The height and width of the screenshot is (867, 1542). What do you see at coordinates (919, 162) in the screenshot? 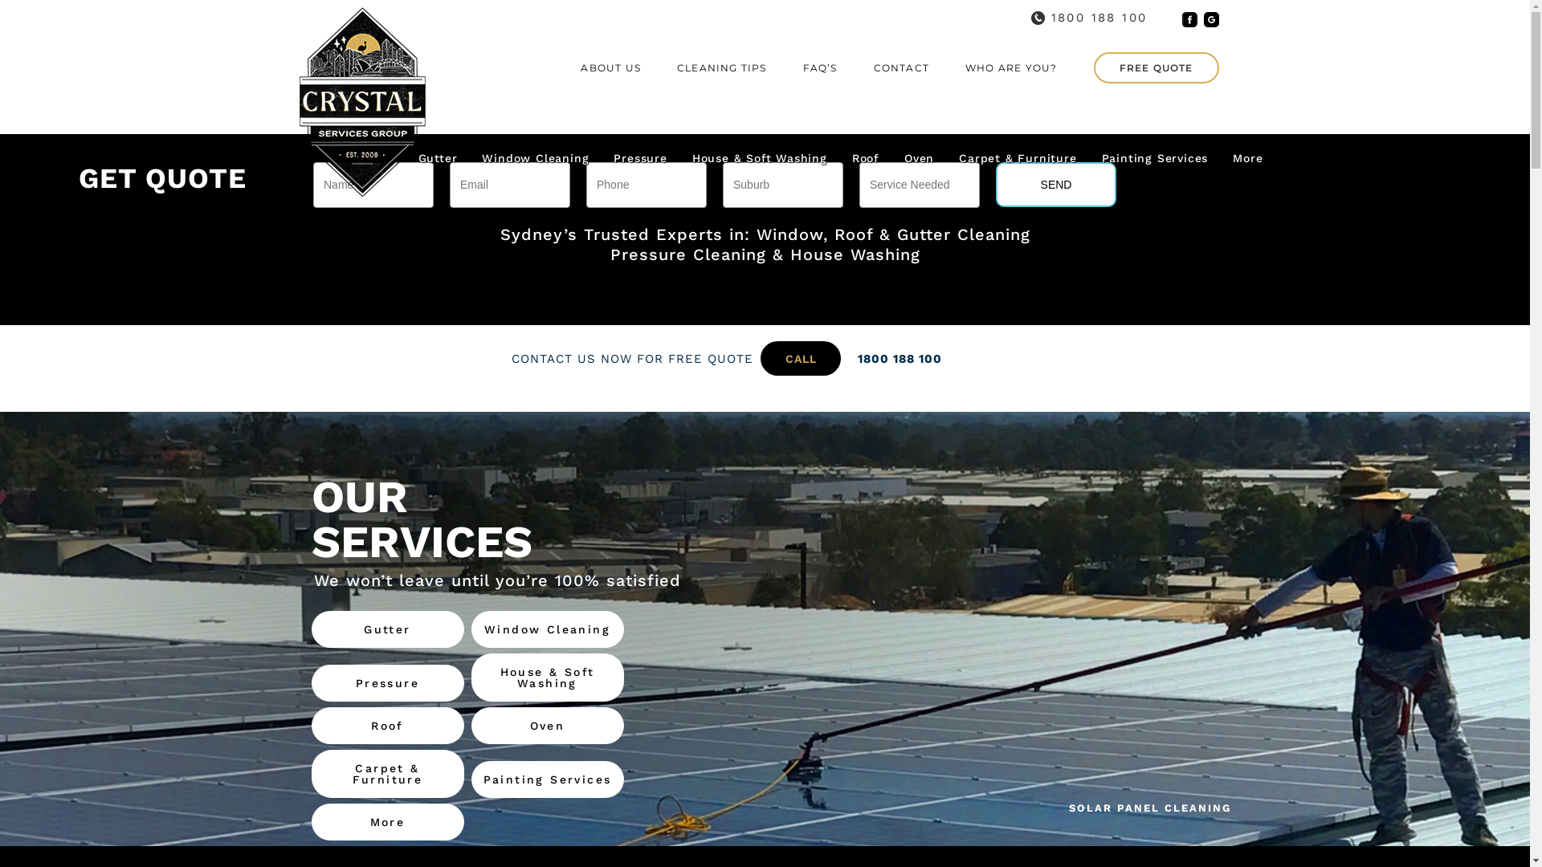
I see `Oven` at bounding box center [919, 162].